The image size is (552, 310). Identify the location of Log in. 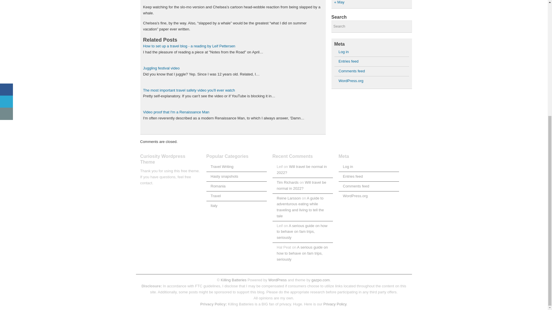
(348, 166).